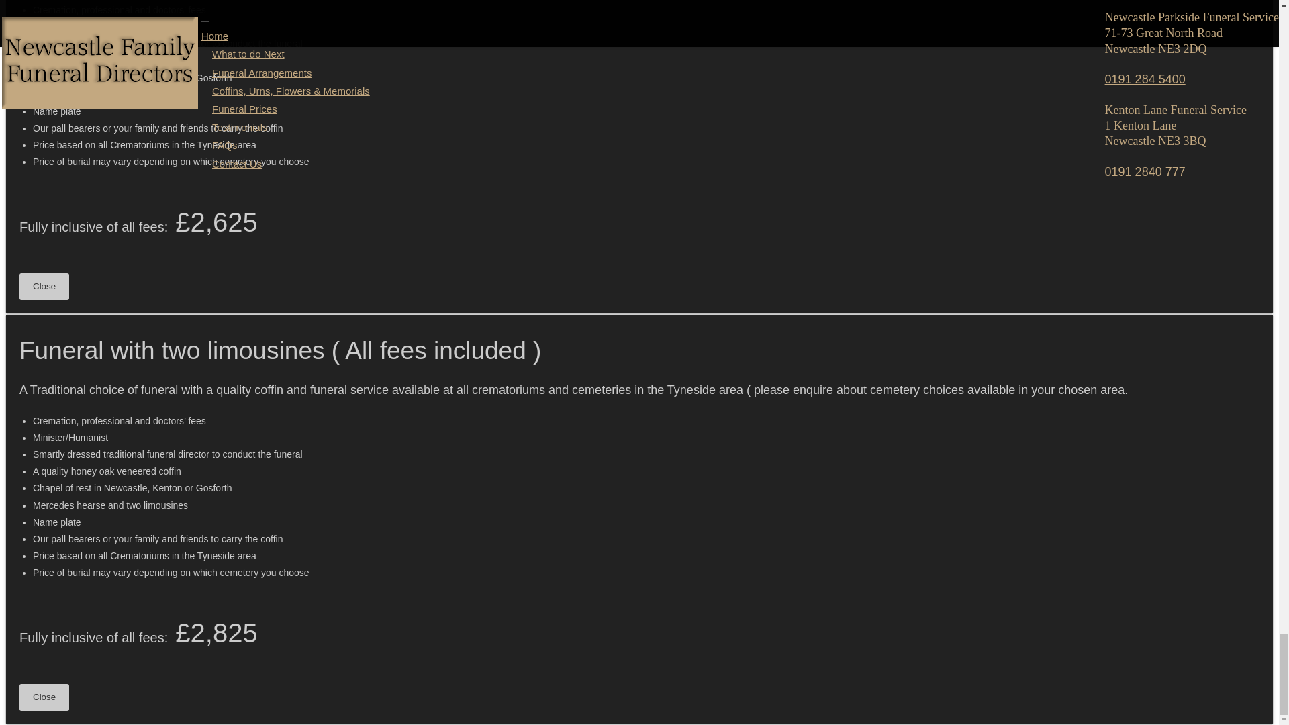  What do you see at coordinates (44, 697) in the screenshot?
I see `Close` at bounding box center [44, 697].